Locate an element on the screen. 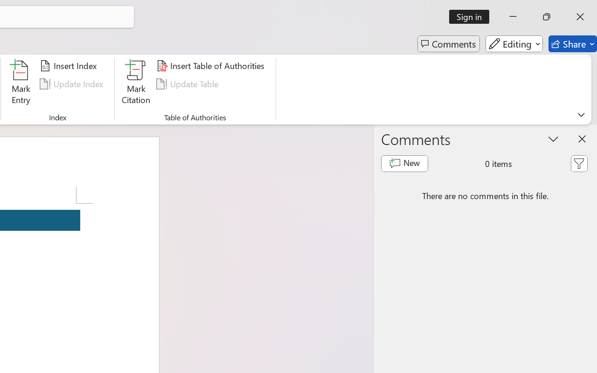 The image size is (597, 373). Mark Entry... is located at coordinates (21, 84).